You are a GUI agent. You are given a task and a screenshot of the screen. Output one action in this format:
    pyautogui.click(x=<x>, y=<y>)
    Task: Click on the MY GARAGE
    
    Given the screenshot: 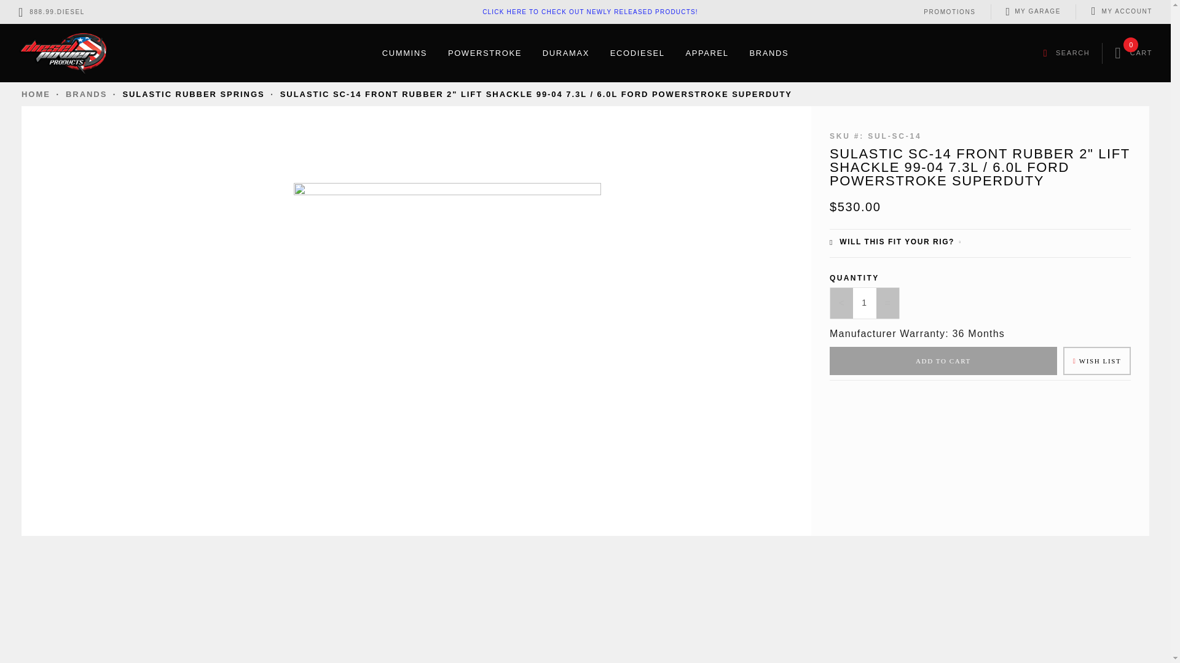 What is the action you would take?
    pyautogui.click(x=1032, y=12)
    